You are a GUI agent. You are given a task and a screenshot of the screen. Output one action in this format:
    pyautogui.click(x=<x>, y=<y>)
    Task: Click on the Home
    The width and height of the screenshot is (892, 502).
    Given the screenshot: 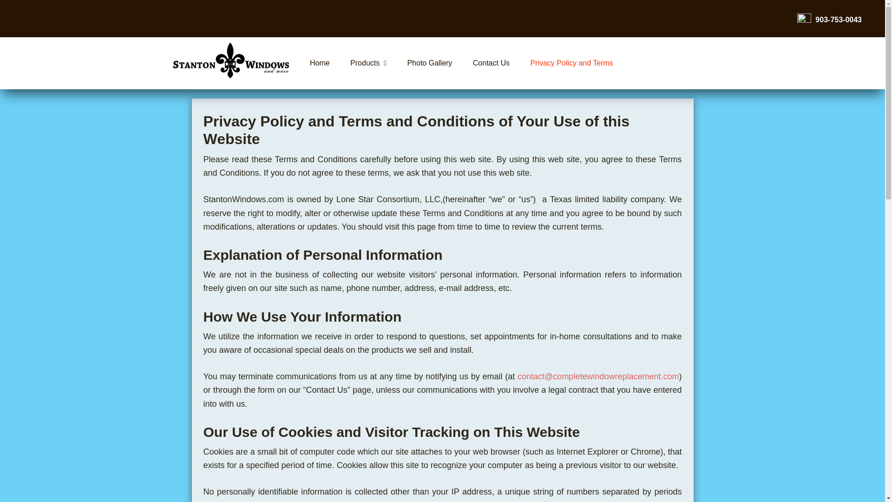 What is the action you would take?
    pyautogui.click(x=320, y=63)
    